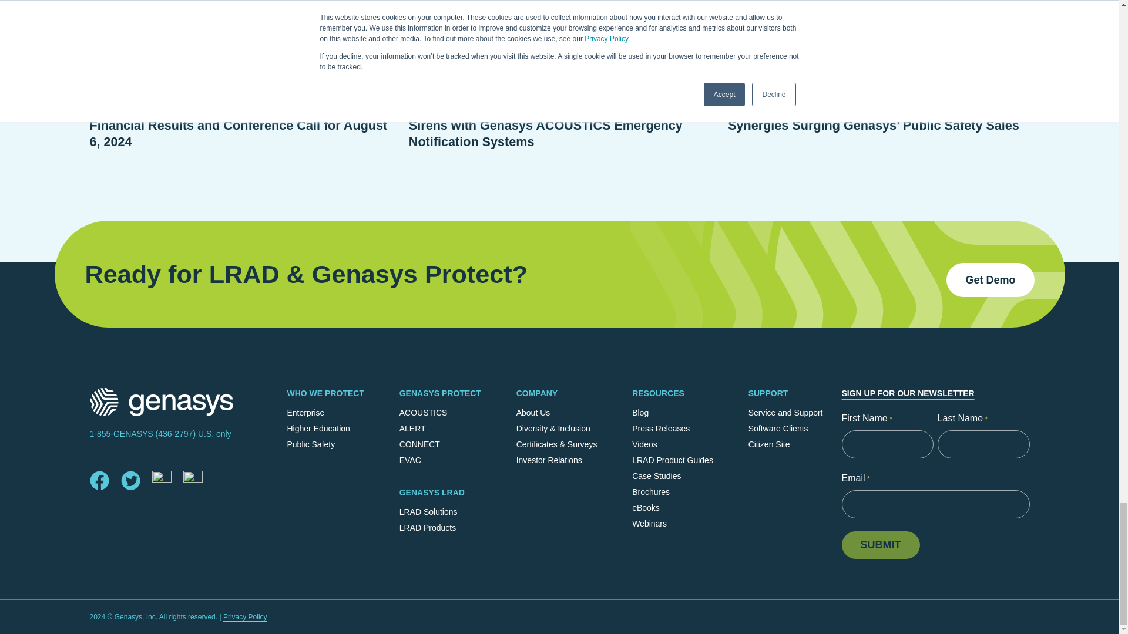  I want to click on Submit, so click(880, 545).